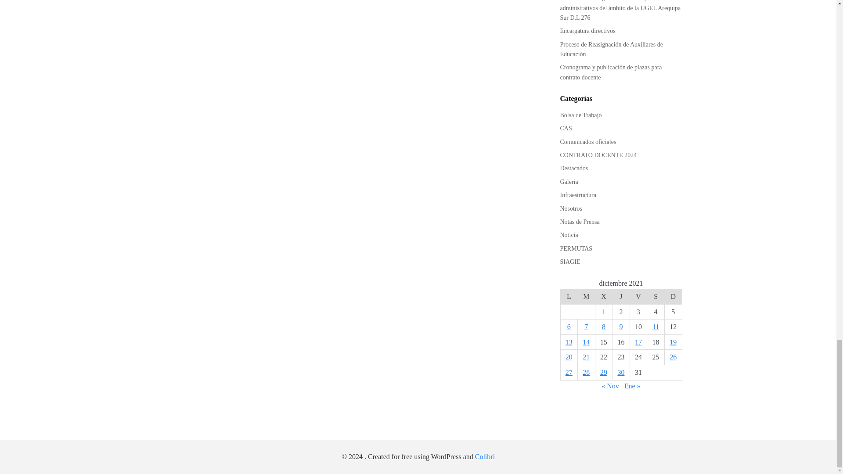 This screenshot has width=843, height=474. Describe the element at coordinates (621, 297) in the screenshot. I see `jueves` at that location.